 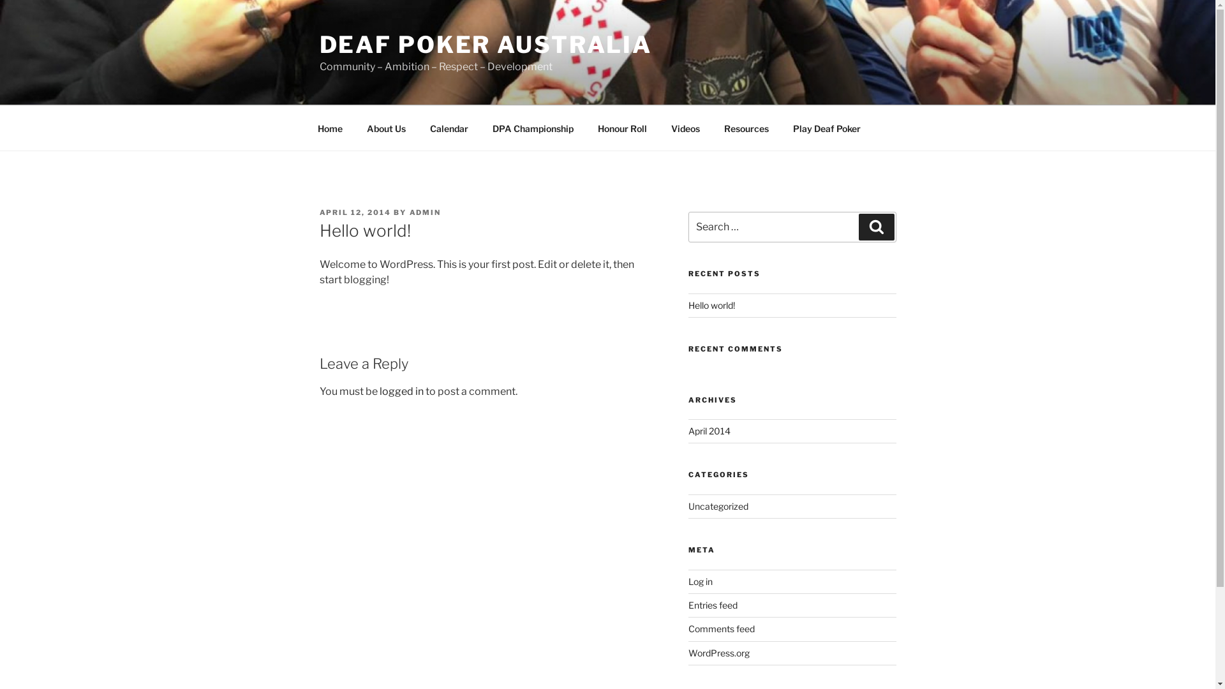 I want to click on DPA Championship, so click(x=533, y=128).